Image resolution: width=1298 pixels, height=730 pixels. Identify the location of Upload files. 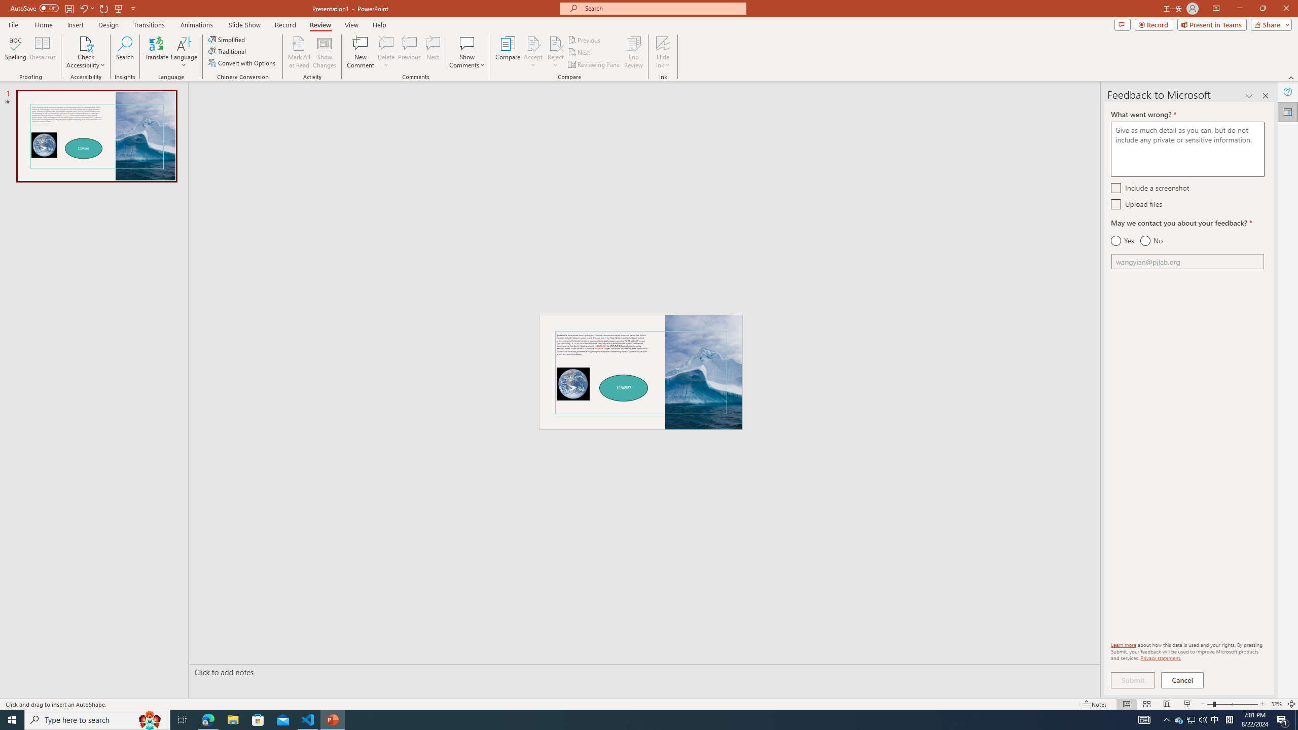
(1115, 204).